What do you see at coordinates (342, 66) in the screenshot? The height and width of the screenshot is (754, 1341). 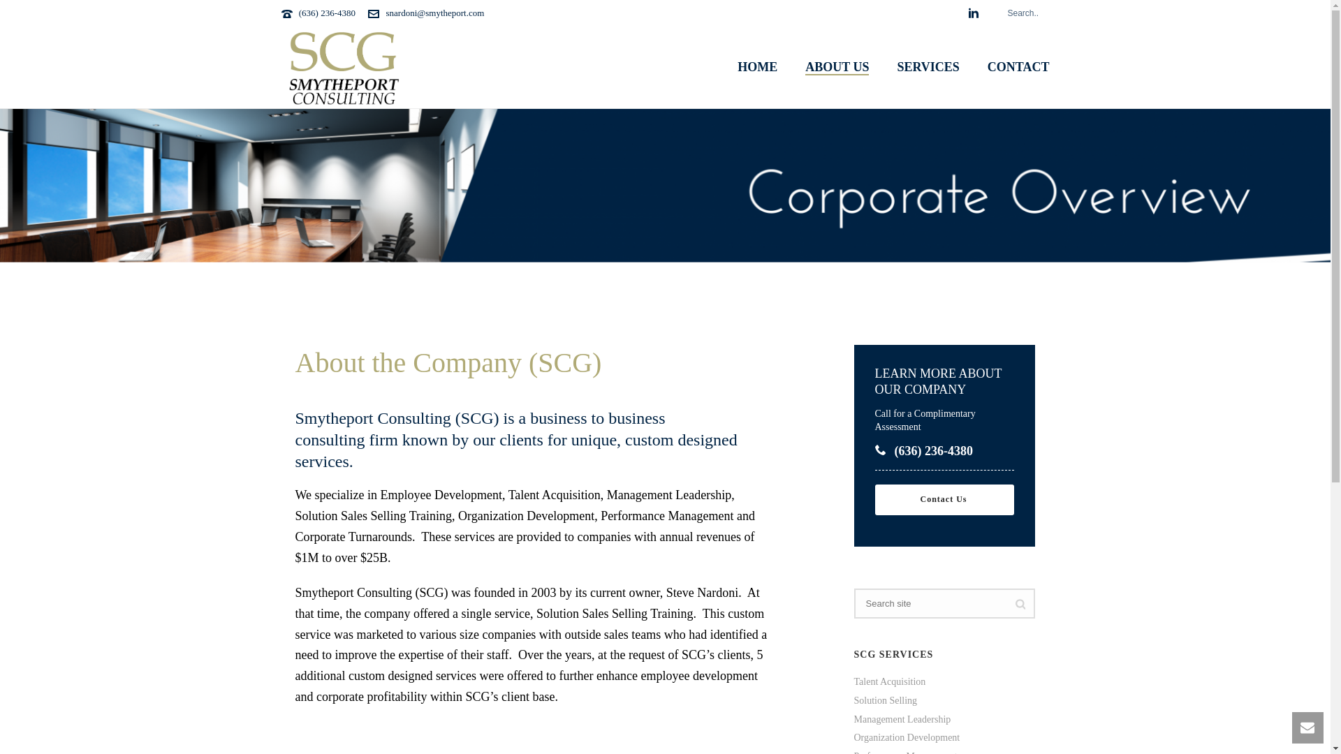 I see `Business Consulting in St. Louis` at bounding box center [342, 66].